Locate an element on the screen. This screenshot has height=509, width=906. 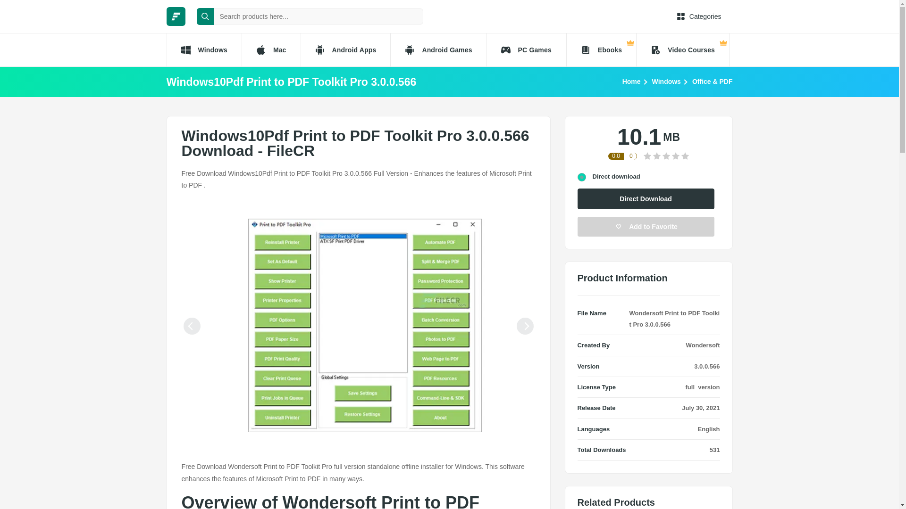
Categories is located at coordinates (699, 16).